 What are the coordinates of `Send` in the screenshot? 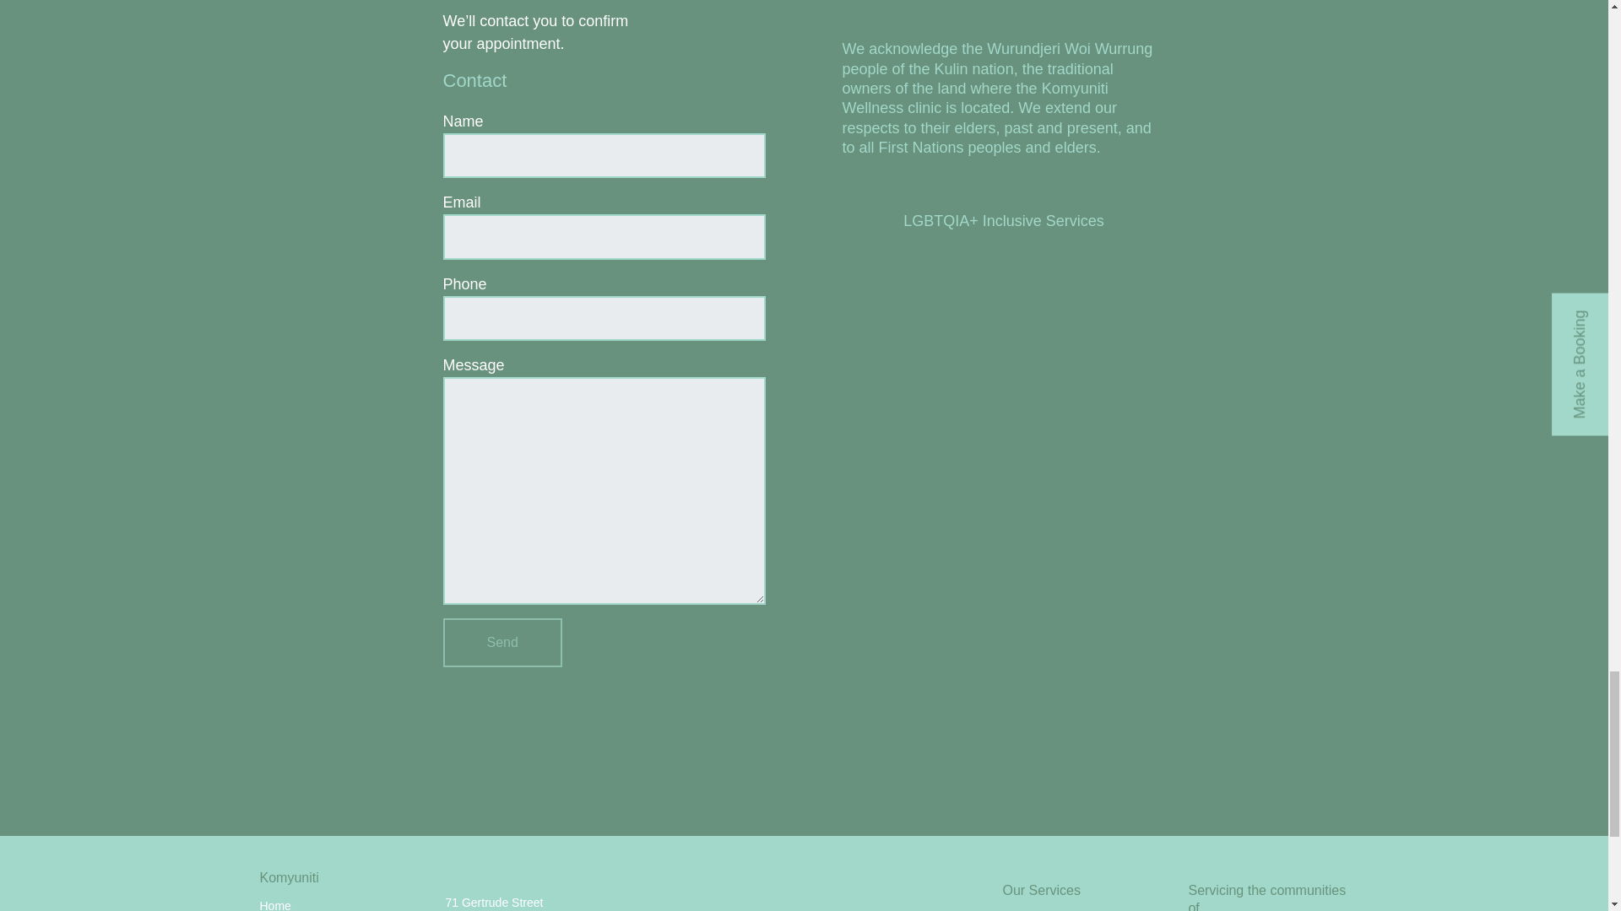 It's located at (501, 643).